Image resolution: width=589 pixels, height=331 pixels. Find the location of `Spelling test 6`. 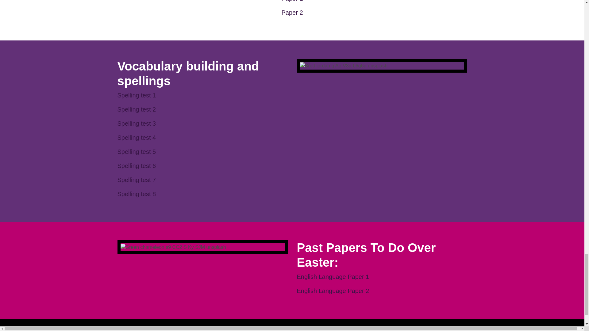

Spelling test 6 is located at coordinates (137, 165).